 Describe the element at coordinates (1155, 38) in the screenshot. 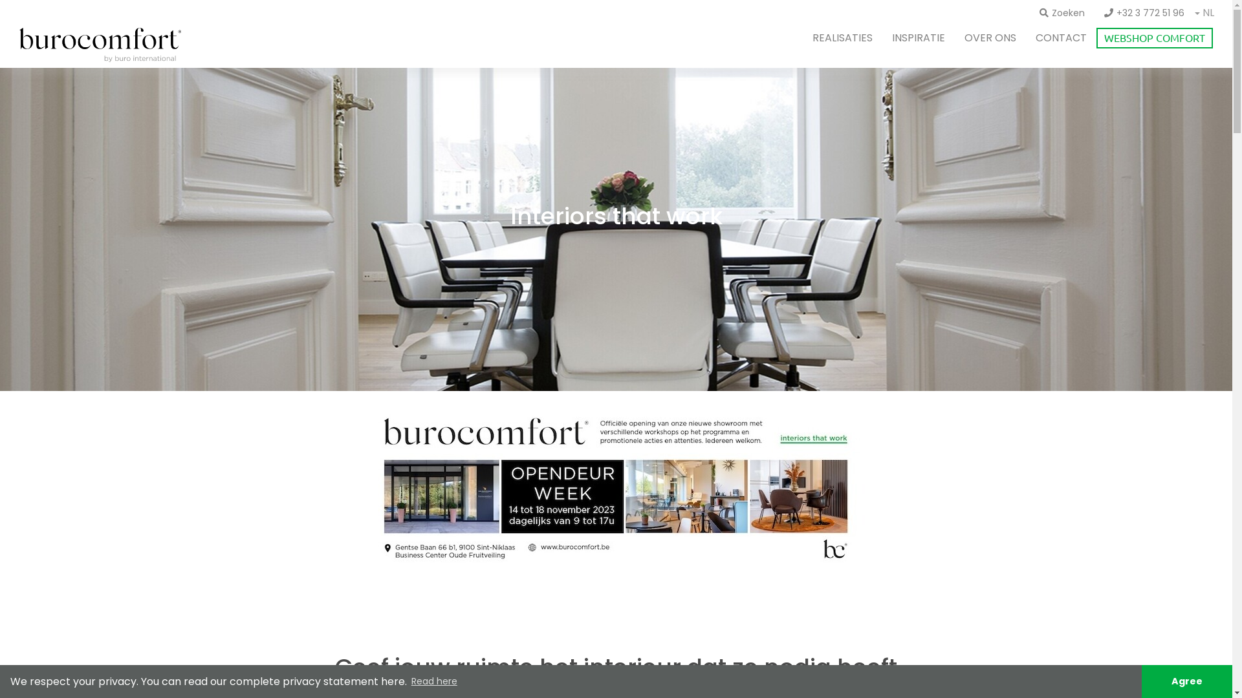

I see `WEBSHOP COMFORT` at that location.